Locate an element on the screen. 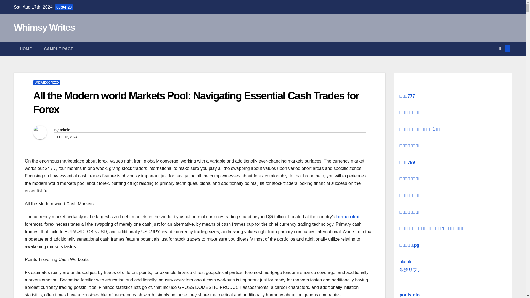 The height and width of the screenshot is (298, 530). admin is located at coordinates (65, 130).